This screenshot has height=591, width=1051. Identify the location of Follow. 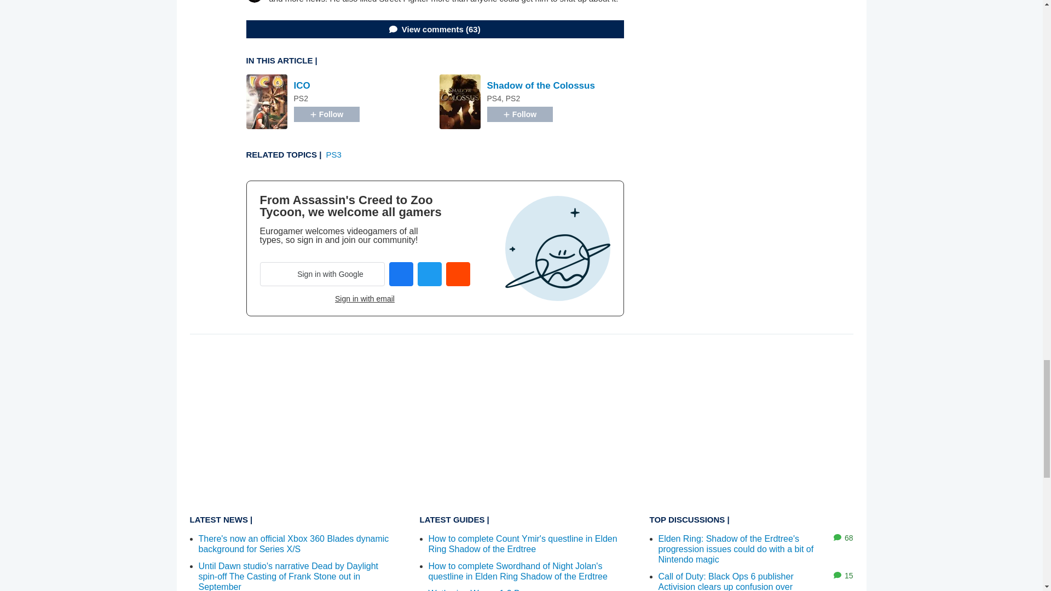
(326, 114).